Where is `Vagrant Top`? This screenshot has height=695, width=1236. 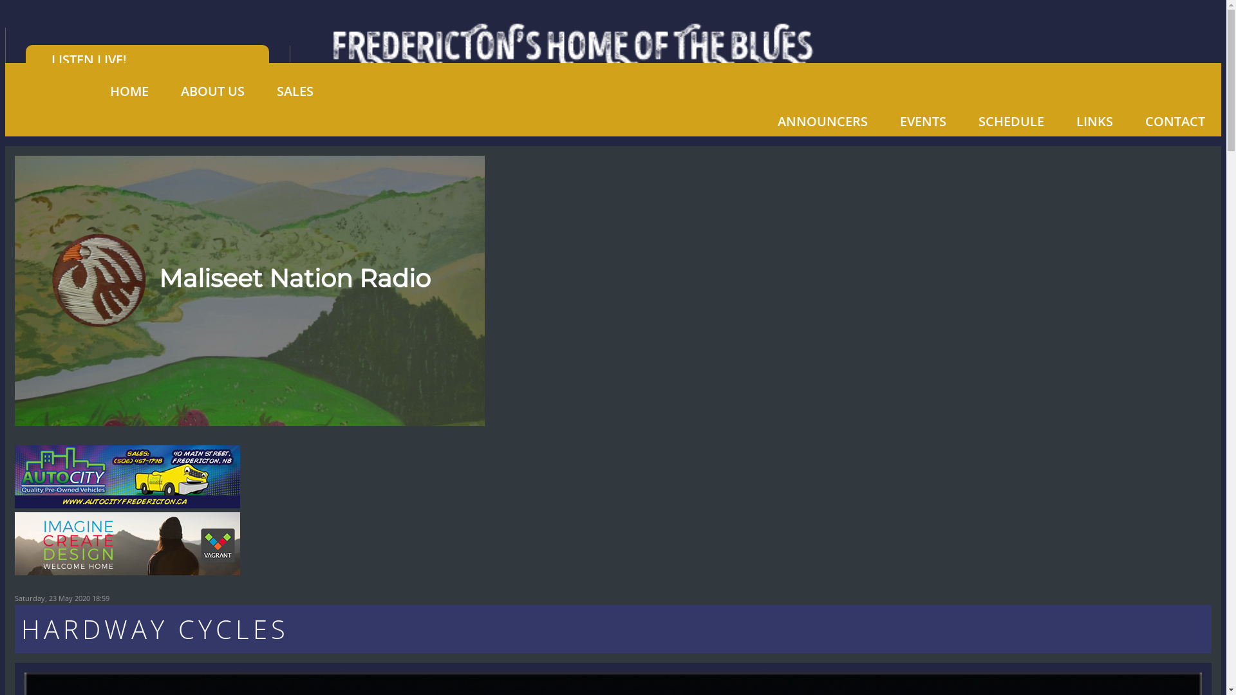 Vagrant Top is located at coordinates (127, 570).